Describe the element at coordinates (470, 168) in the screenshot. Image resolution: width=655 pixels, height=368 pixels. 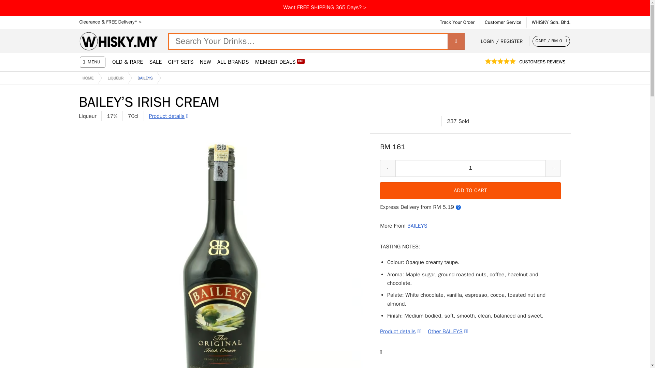
I see `1` at that location.